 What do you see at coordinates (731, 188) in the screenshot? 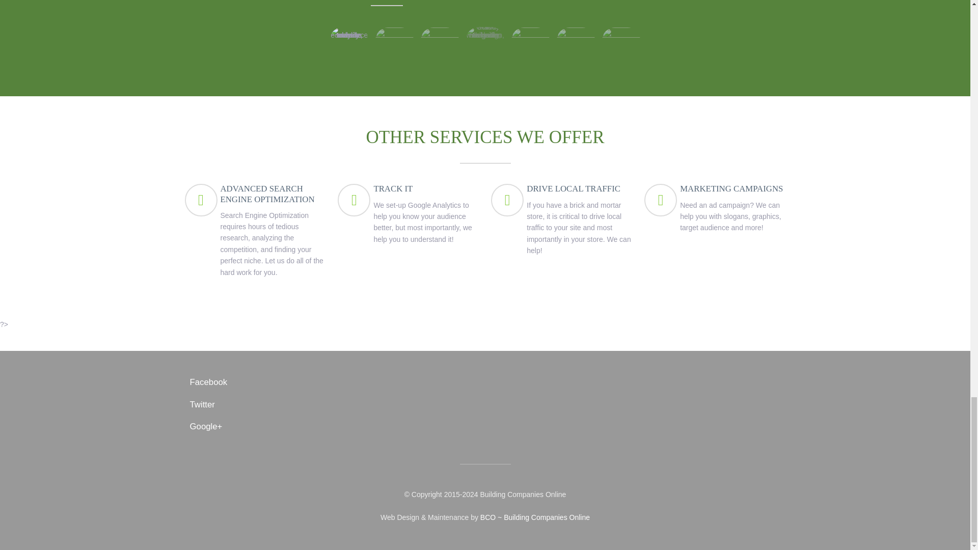
I see `MARKETING CAMPAIGNS` at bounding box center [731, 188].